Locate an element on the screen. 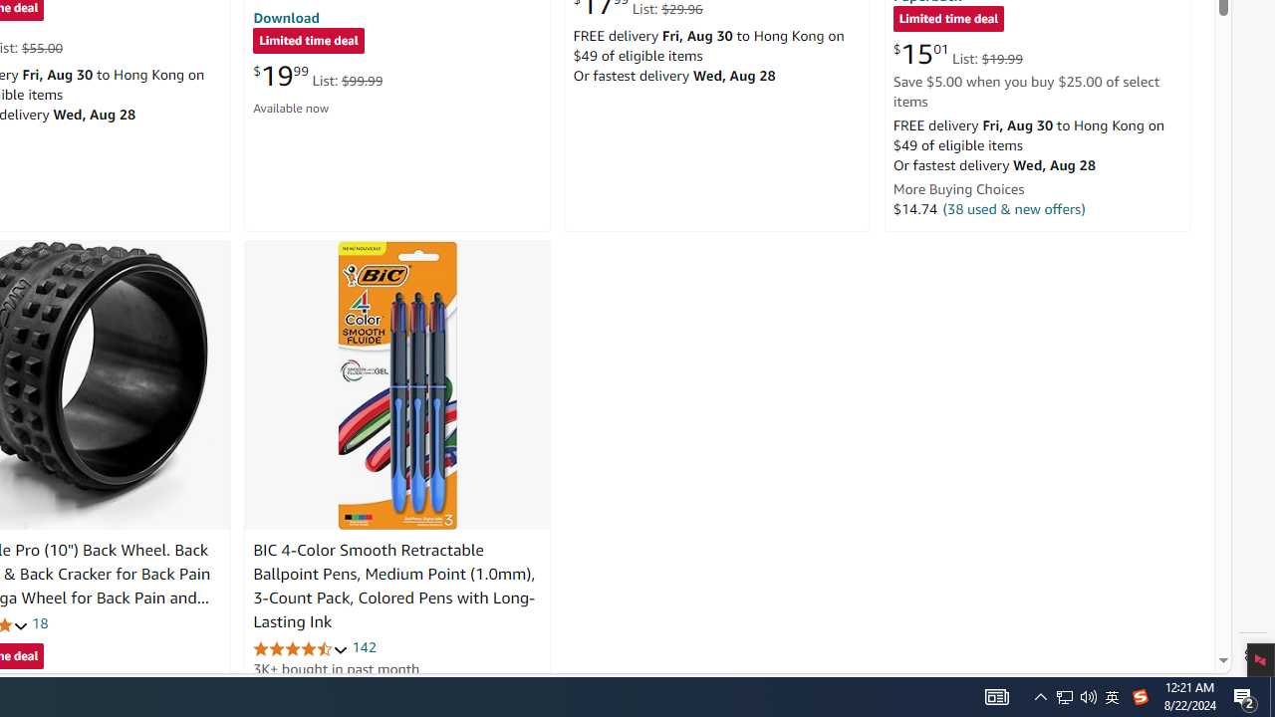 The height and width of the screenshot is (717, 1275). 4.6 out of 5 stars is located at coordinates (301, 647).